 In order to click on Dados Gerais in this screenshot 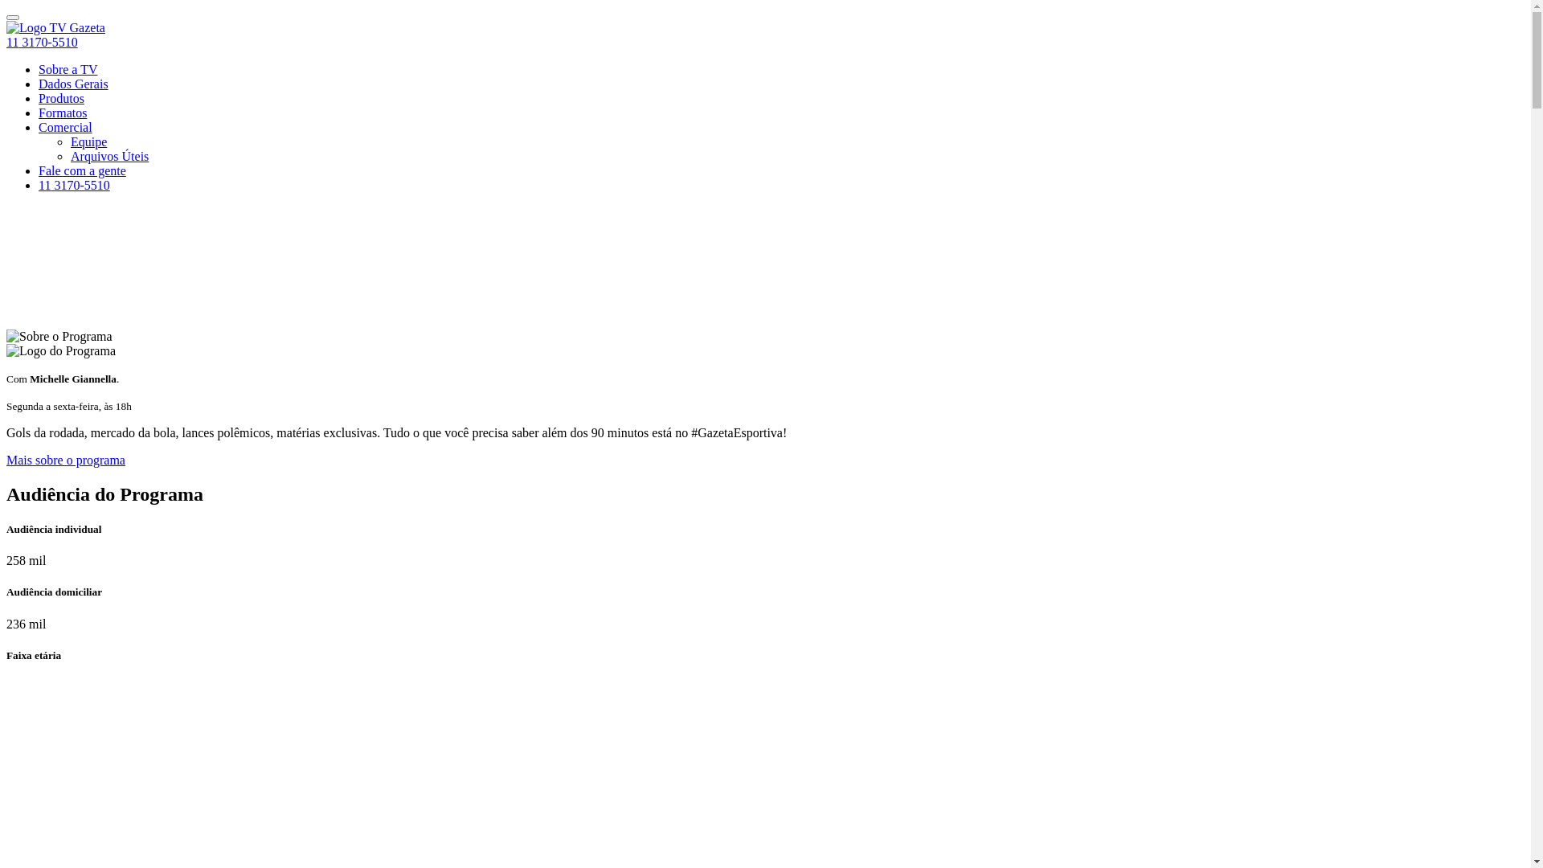, I will do `click(74, 84)`.